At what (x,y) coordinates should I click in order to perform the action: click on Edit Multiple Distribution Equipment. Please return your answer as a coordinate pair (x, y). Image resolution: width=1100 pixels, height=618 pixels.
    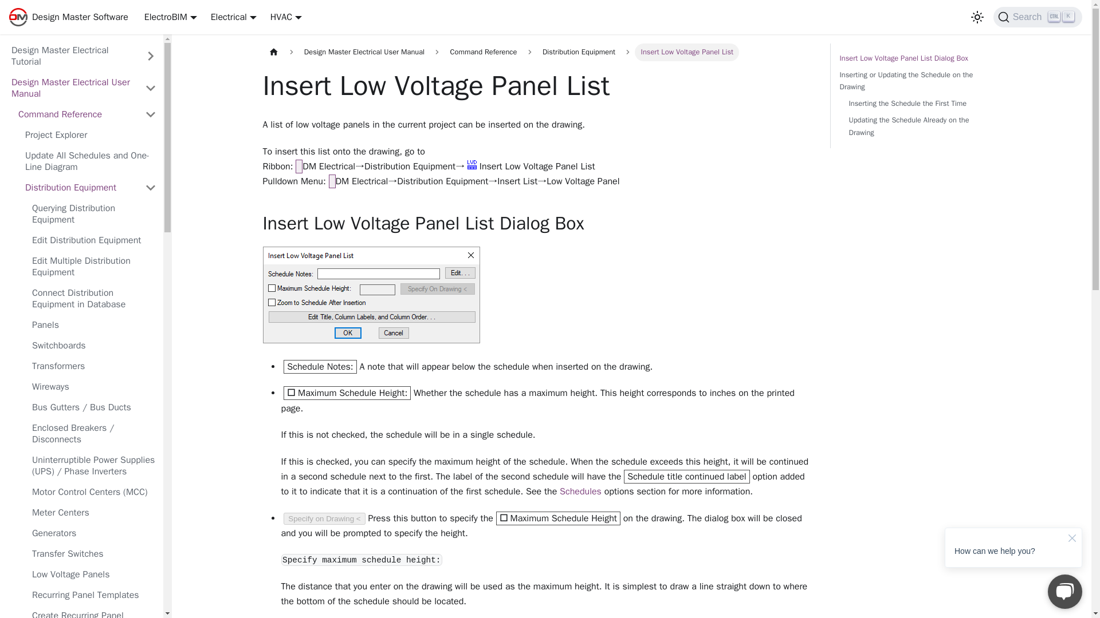
    Looking at the image, I should click on (234, 17).